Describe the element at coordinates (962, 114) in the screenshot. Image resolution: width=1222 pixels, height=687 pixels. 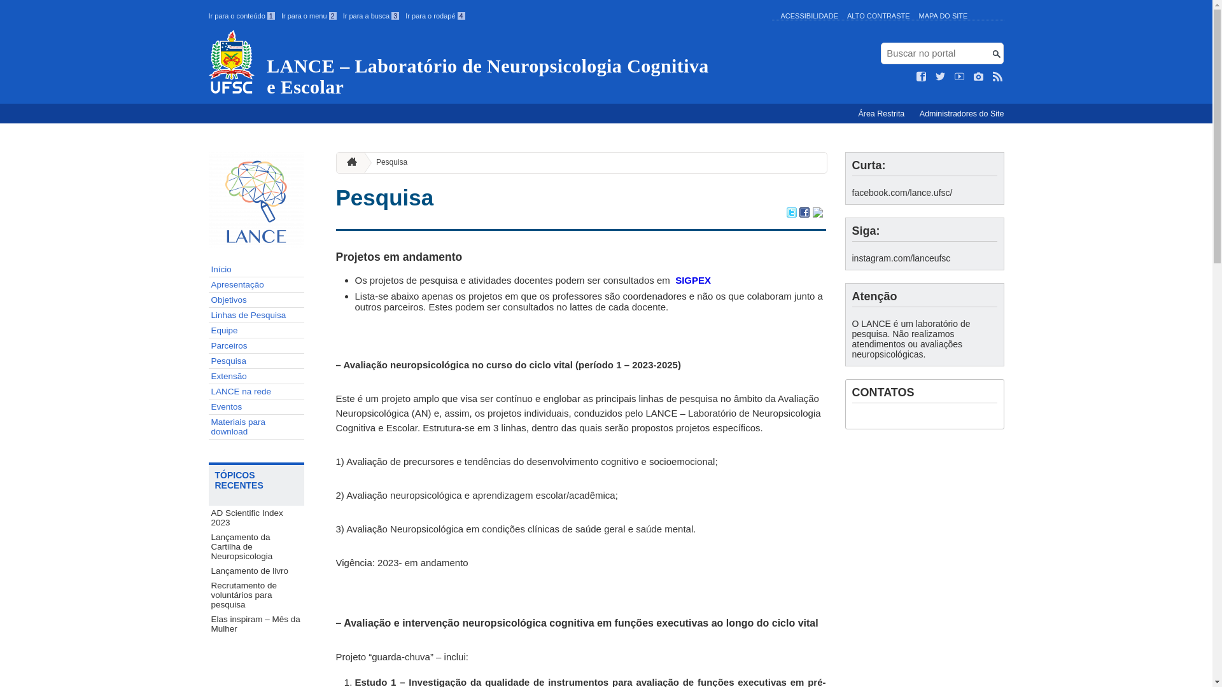
I see `Administradores do Site` at that location.